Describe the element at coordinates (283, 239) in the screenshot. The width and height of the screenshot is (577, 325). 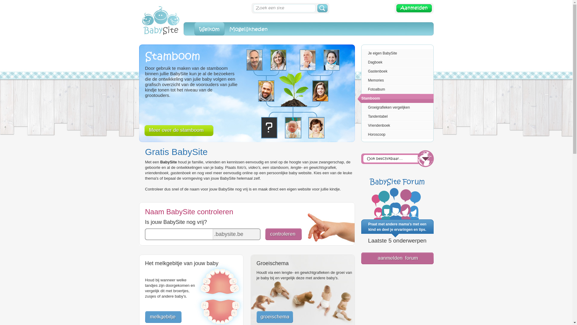
I see `Naam site controleren` at that location.